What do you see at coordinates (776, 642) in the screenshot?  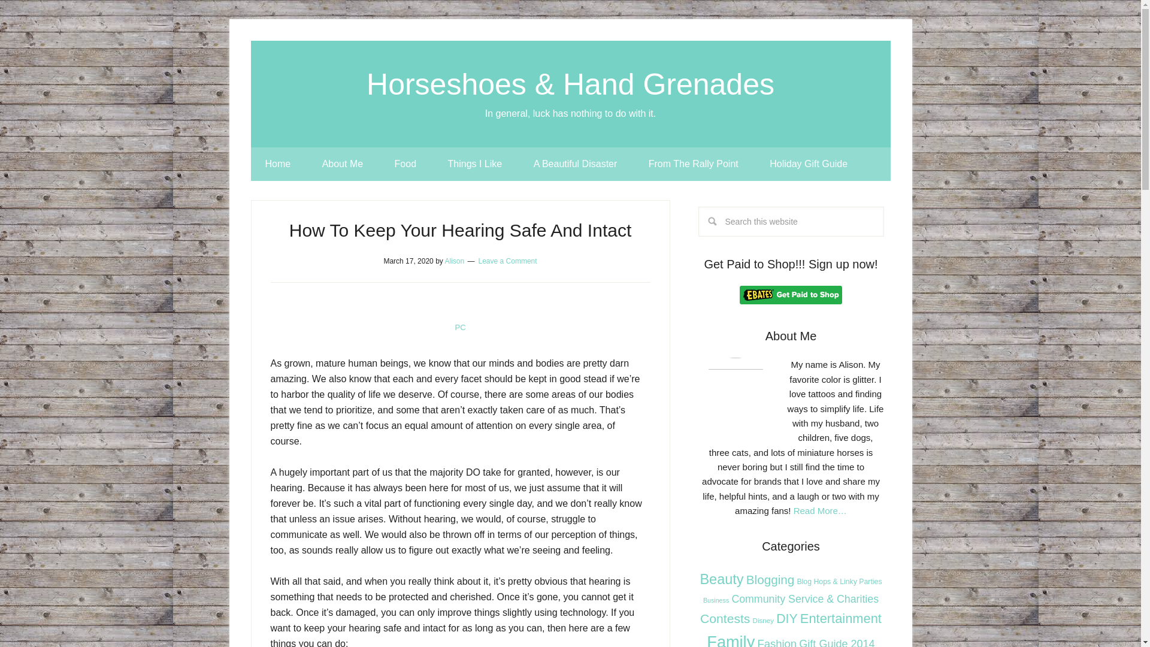 I see `Fashion` at bounding box center [776, 642].